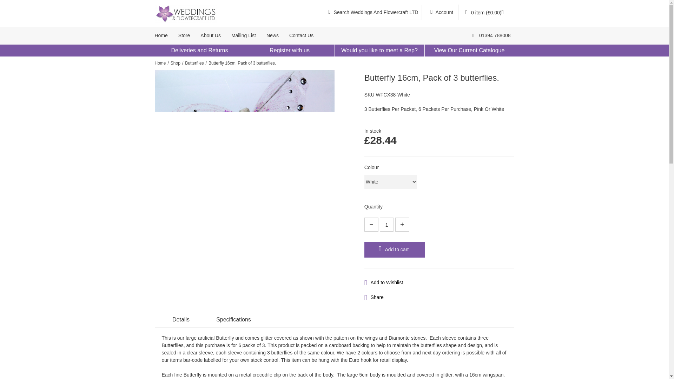 This screenshot has width=674, height=379. What do you see at coordinates (211, 35) in the screenshot?
I see `About Us` at bounding box center [211, 35].